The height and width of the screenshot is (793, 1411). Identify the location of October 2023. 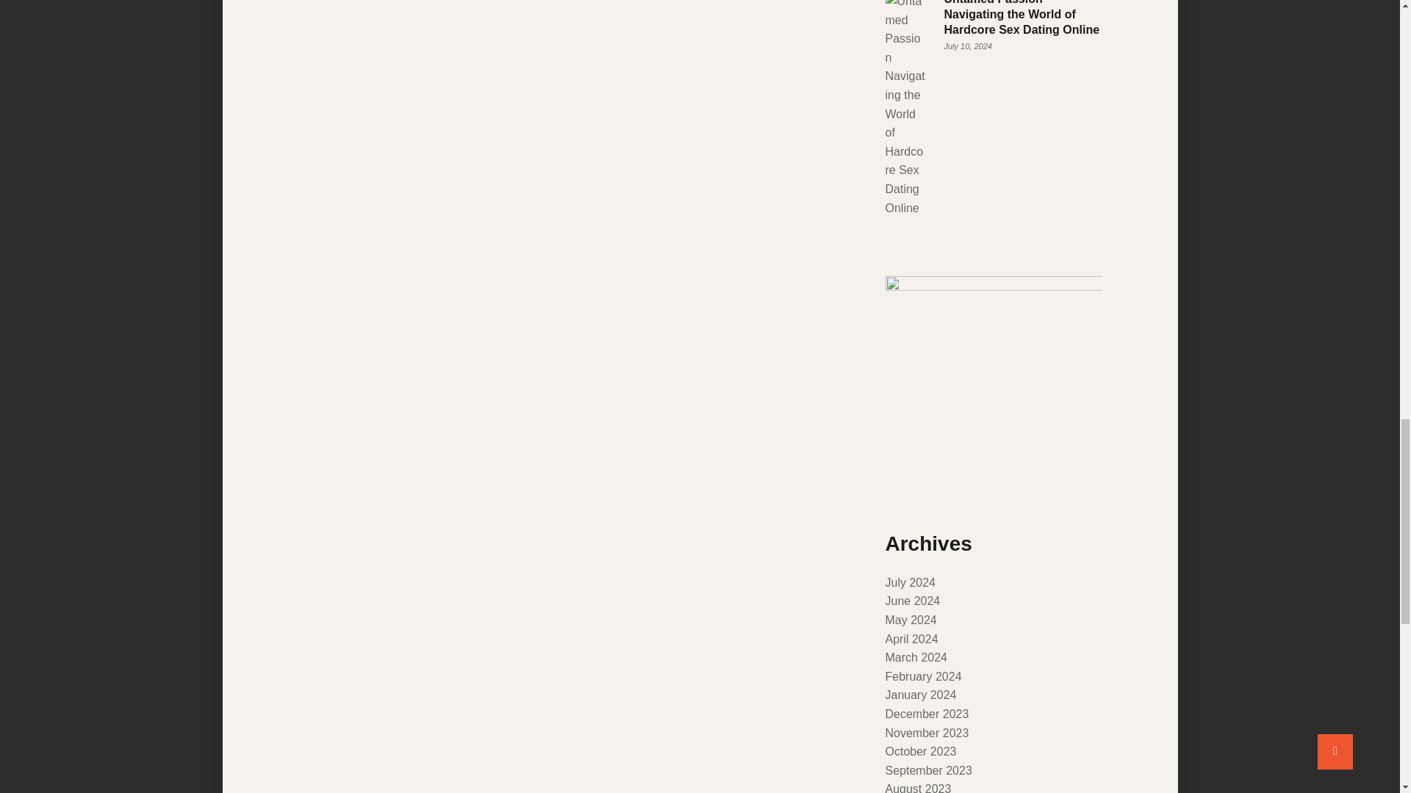
(920, 752).